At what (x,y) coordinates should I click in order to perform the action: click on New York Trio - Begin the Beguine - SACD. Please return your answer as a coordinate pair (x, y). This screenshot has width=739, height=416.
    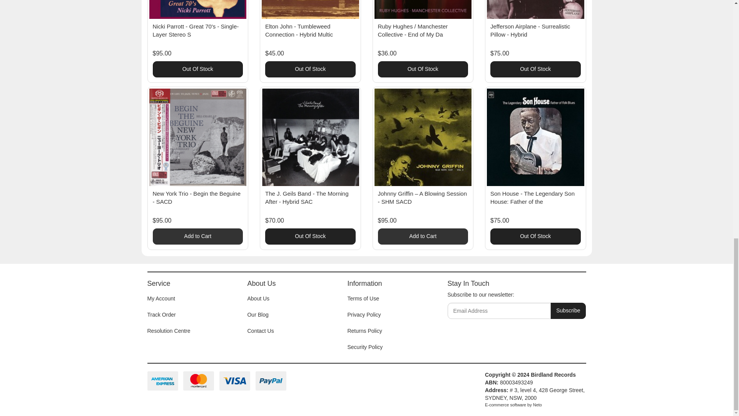
    Looking at the image, I should click on (196, 197).